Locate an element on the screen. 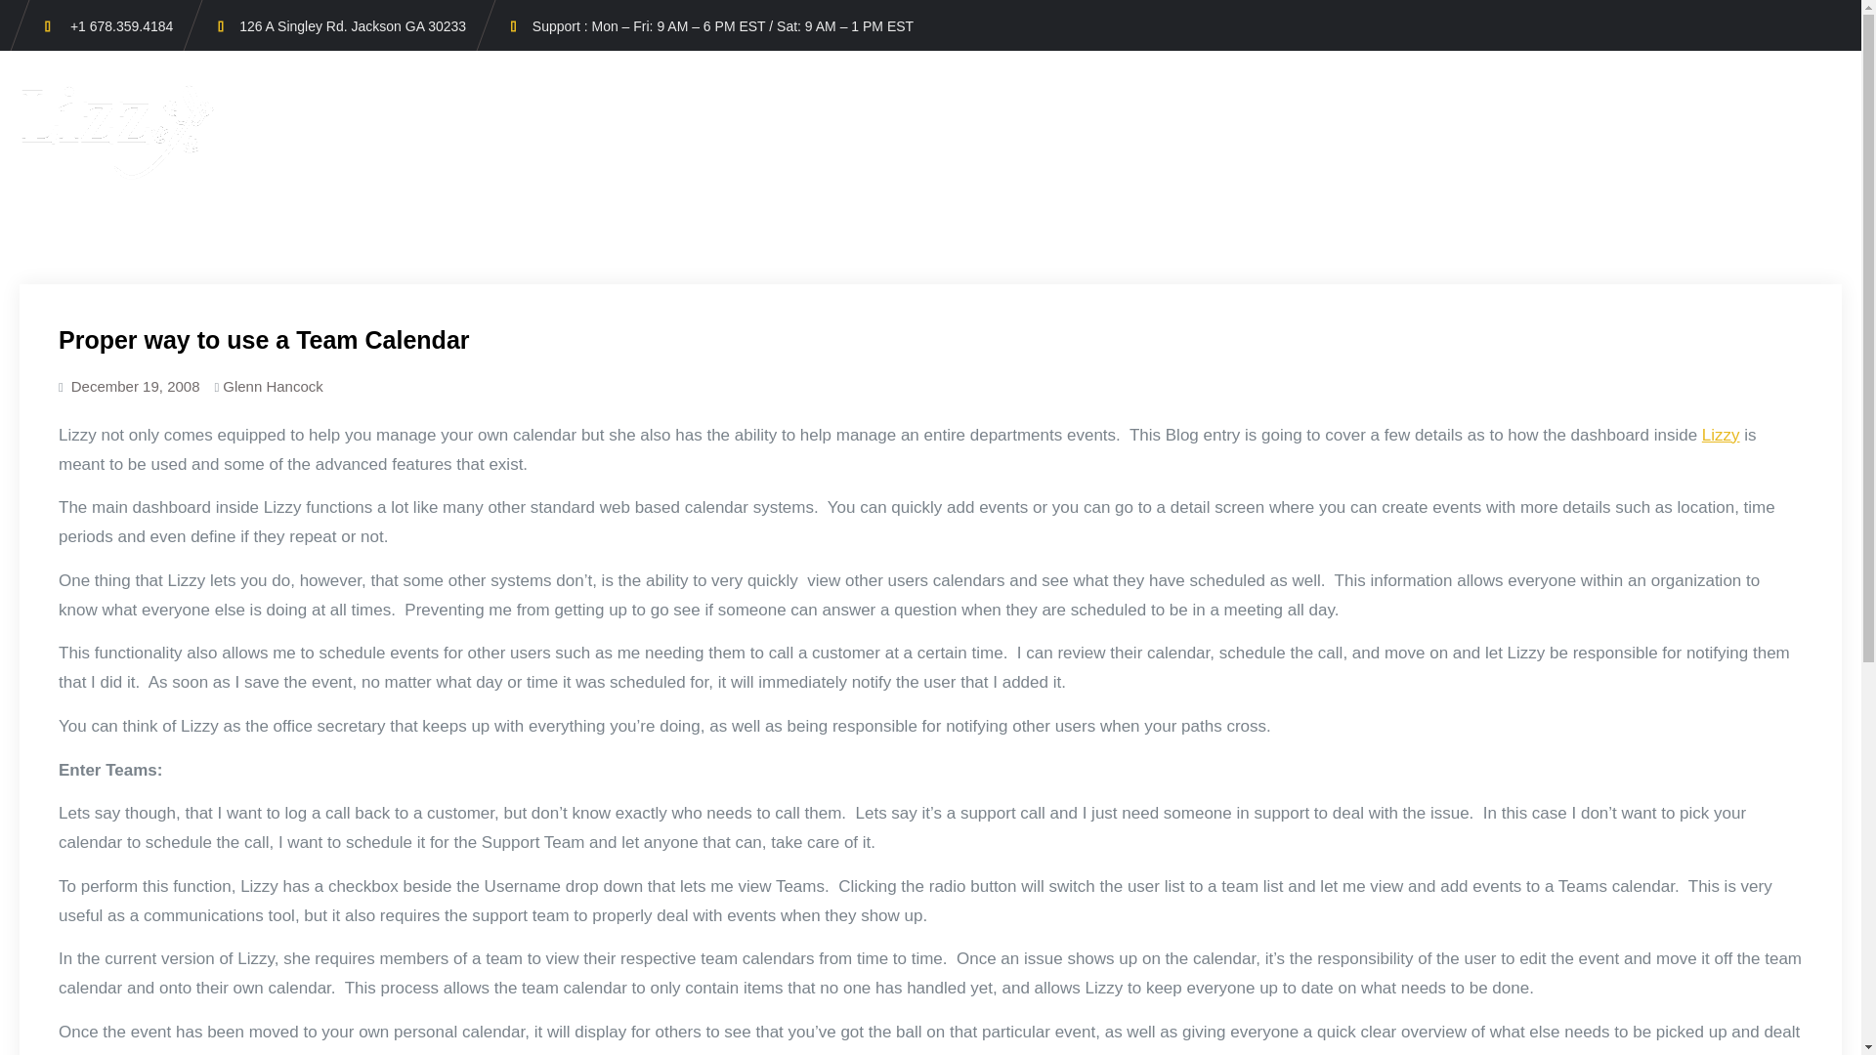  Login is located at coordinates (1757, 92).